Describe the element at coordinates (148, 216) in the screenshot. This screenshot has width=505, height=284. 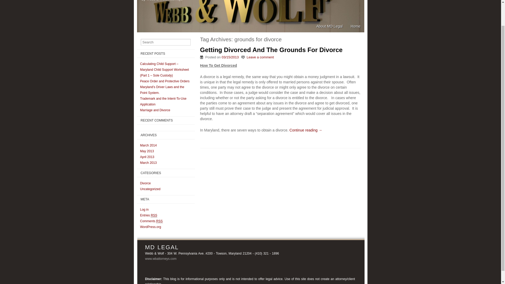
I see `Entries RSS` at that location.